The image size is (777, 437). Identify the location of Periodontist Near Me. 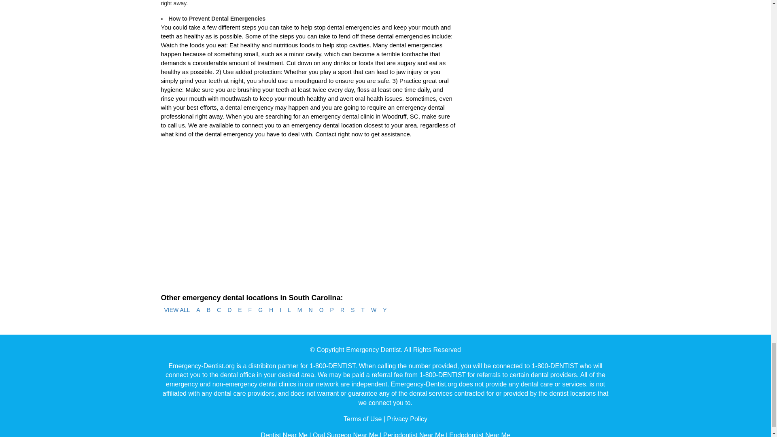
(413, 435).